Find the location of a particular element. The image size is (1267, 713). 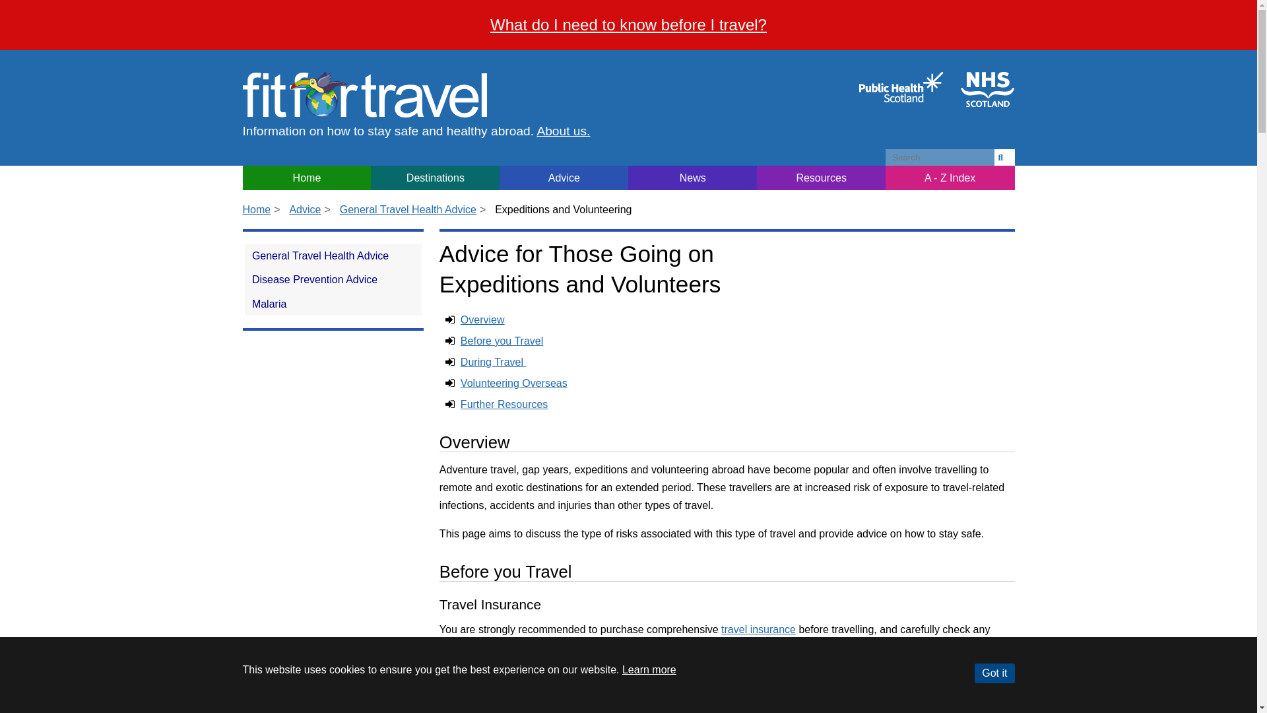

General Travel Health Advice is located at coordinates (408, 209).